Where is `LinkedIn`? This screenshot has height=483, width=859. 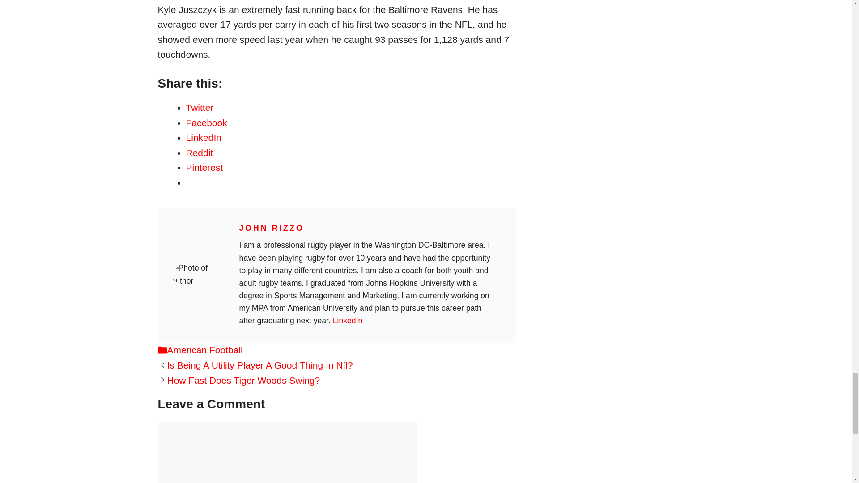 LinkedIn is located at coordinates (204, 137).